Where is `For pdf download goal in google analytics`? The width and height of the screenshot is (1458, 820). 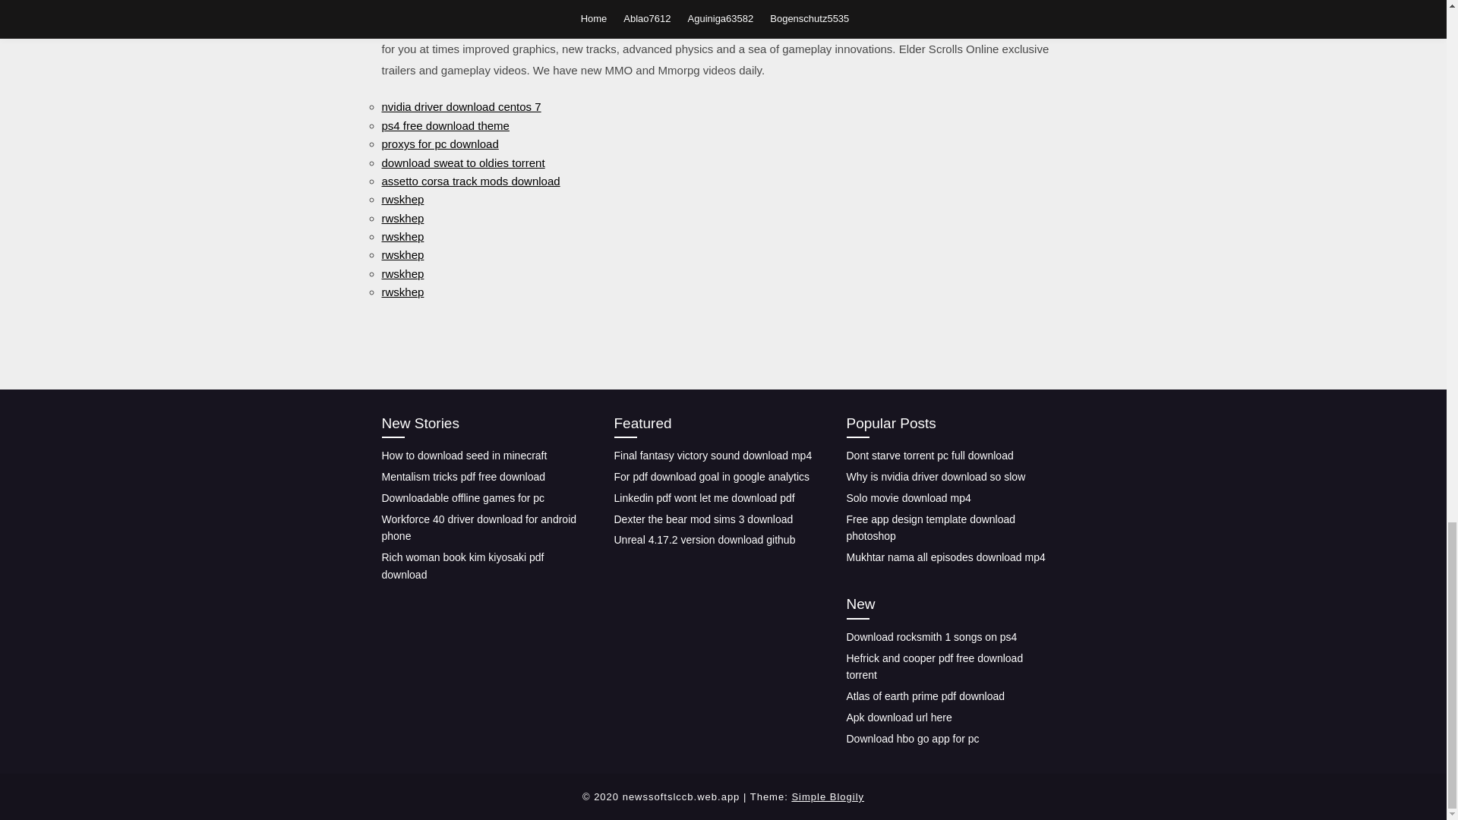 For pdf download goal in google analytics is located at coordinates (711, 477).